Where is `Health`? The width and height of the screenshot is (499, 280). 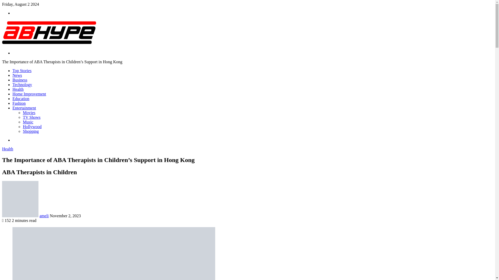
Health is located at coordinates (8, 149).